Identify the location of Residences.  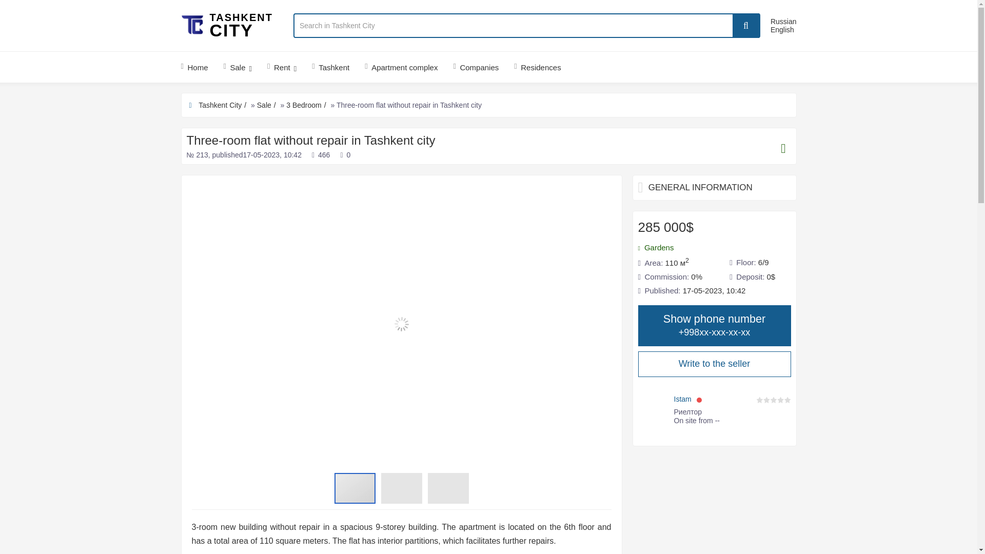
(537, 67).